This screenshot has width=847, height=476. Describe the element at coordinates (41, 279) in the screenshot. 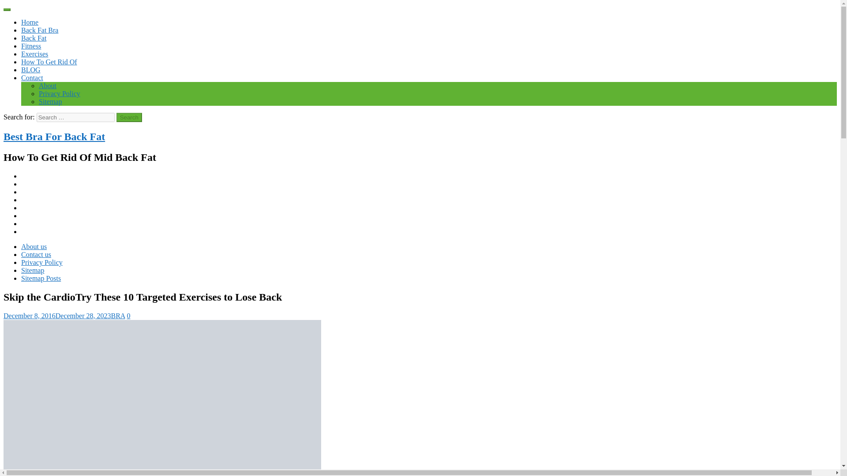

I see `Sitemap Posts` at that location.